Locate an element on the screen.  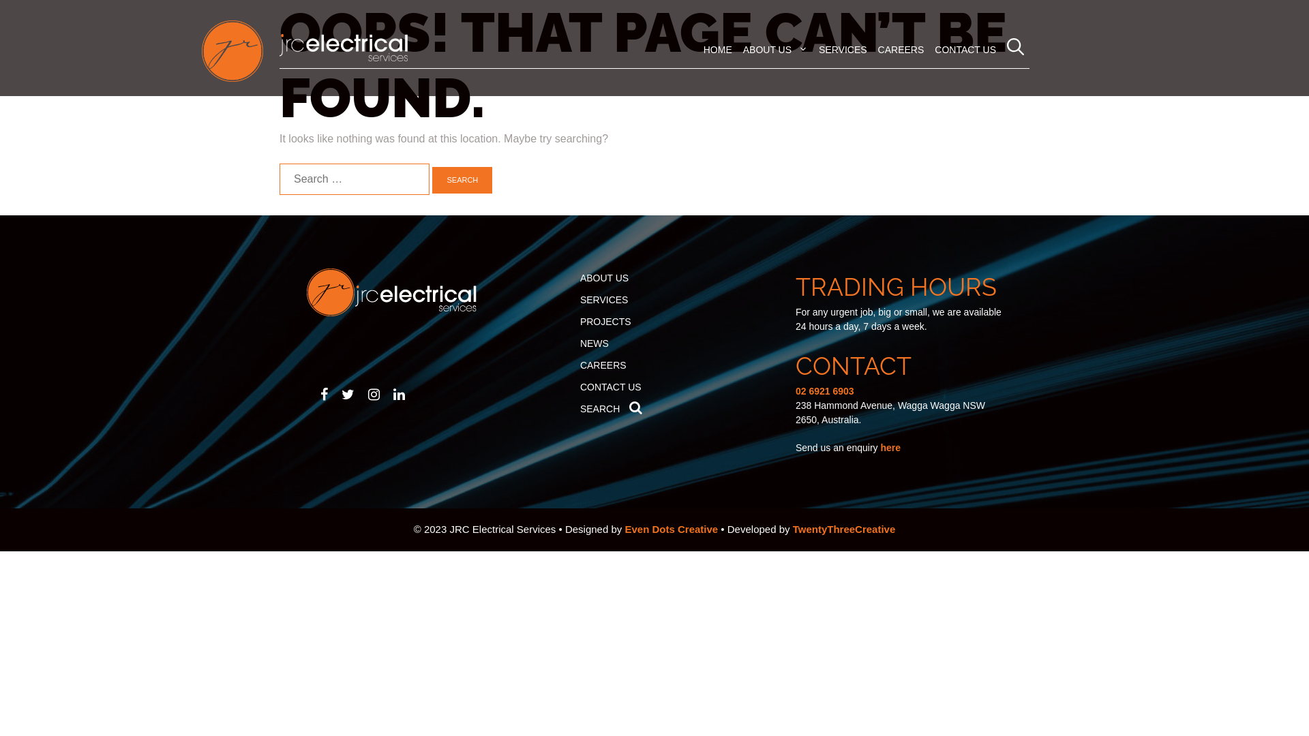
NEWS is located at coordinates (595, 343).